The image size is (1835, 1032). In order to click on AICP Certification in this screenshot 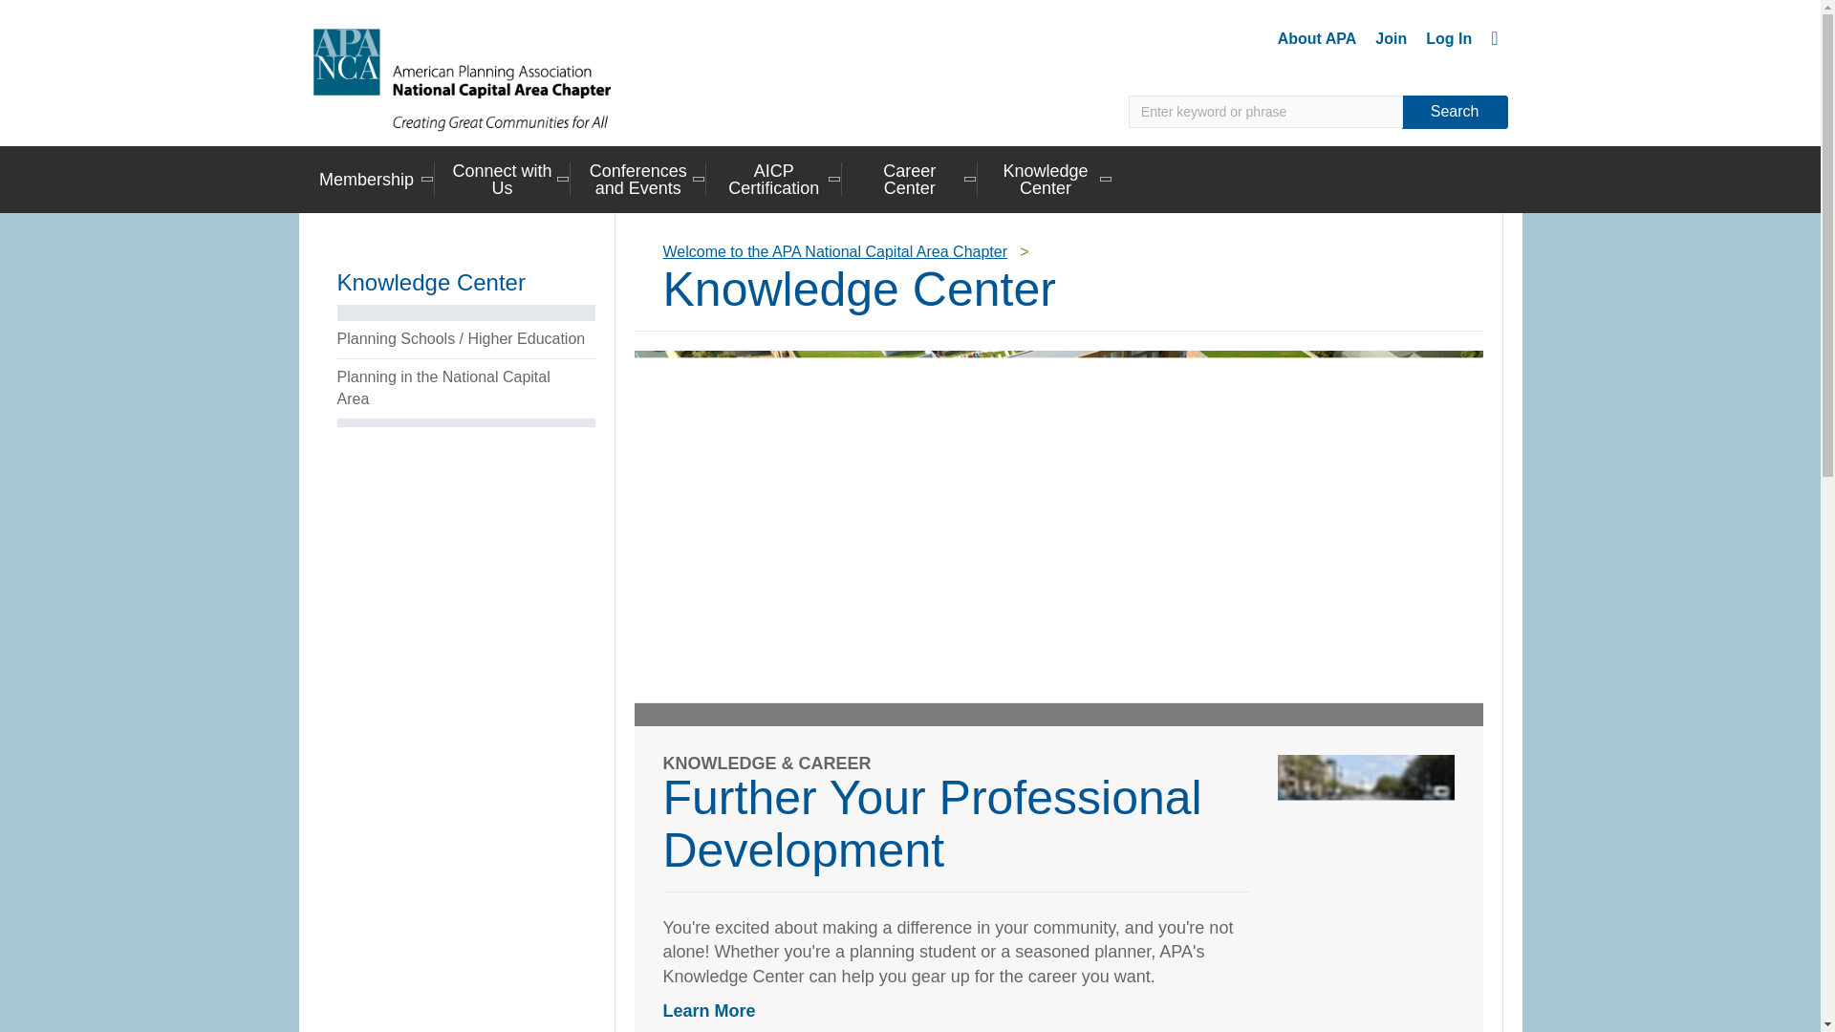, I will do `click(774, 178)`.